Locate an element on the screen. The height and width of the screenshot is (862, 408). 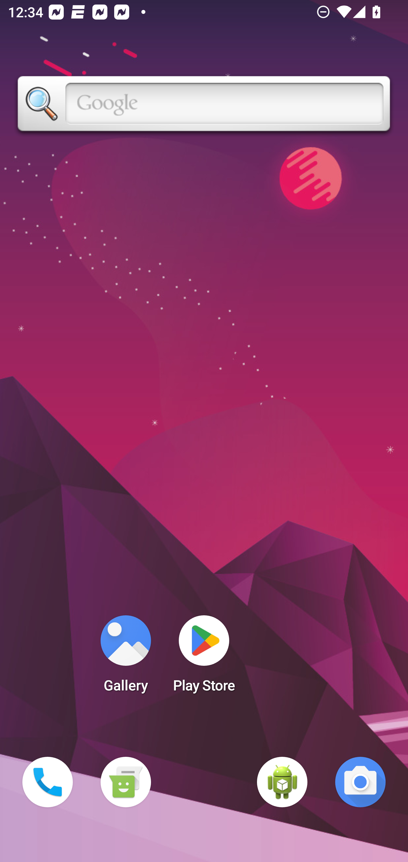
Messaging is located at coordinates (126, 782).